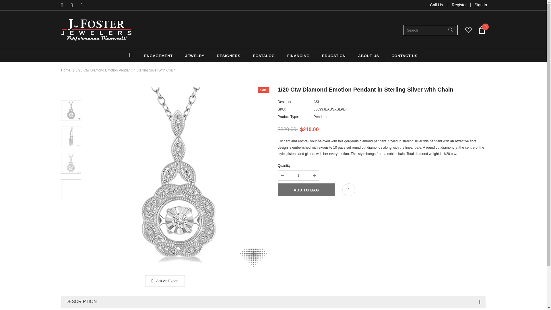  Describe the element at coordinates (228, 55) in the screenshot. I see `DESIGNERS` at that location.